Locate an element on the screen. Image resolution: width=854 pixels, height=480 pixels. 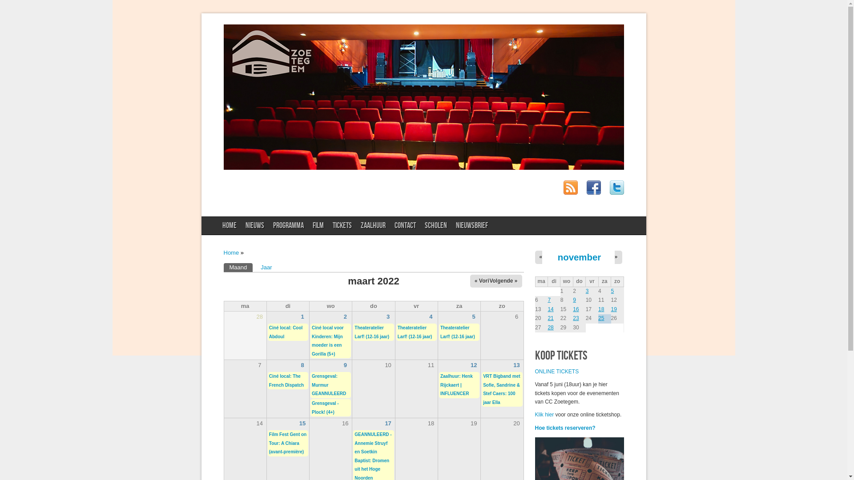
17 is located at coordinates (388, 423).